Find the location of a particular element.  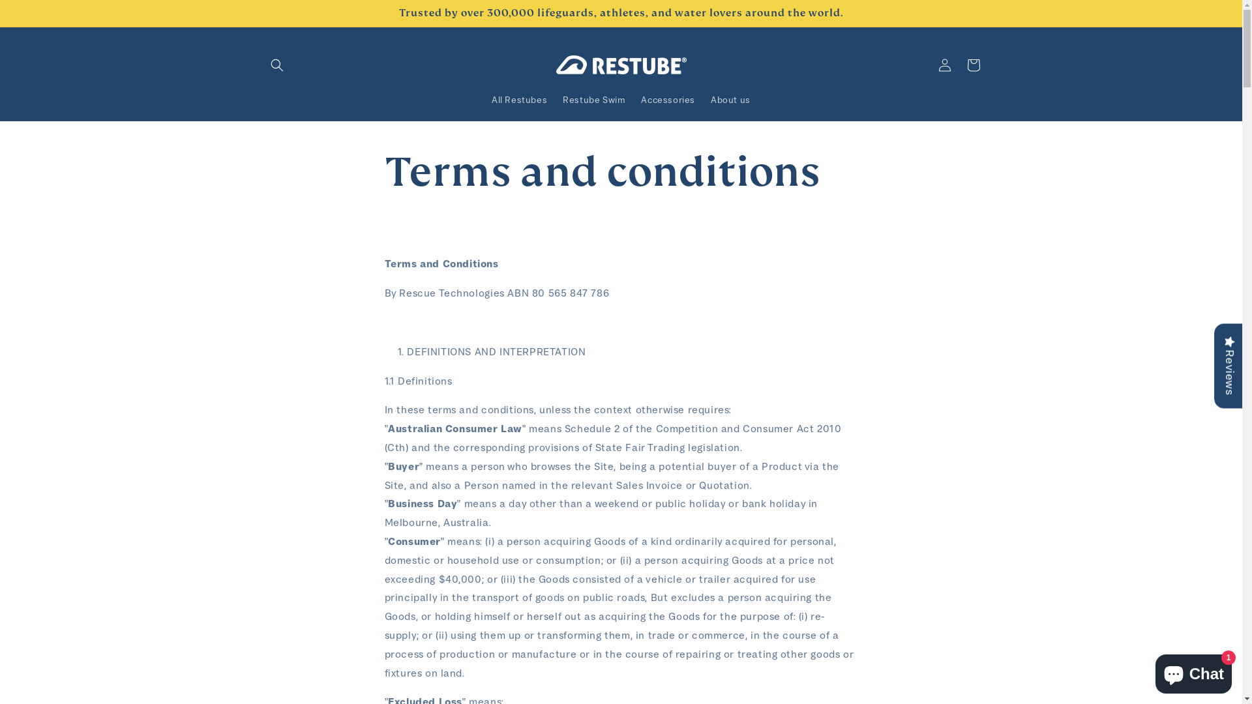

All Restubes is located at coordinates (519, 100).